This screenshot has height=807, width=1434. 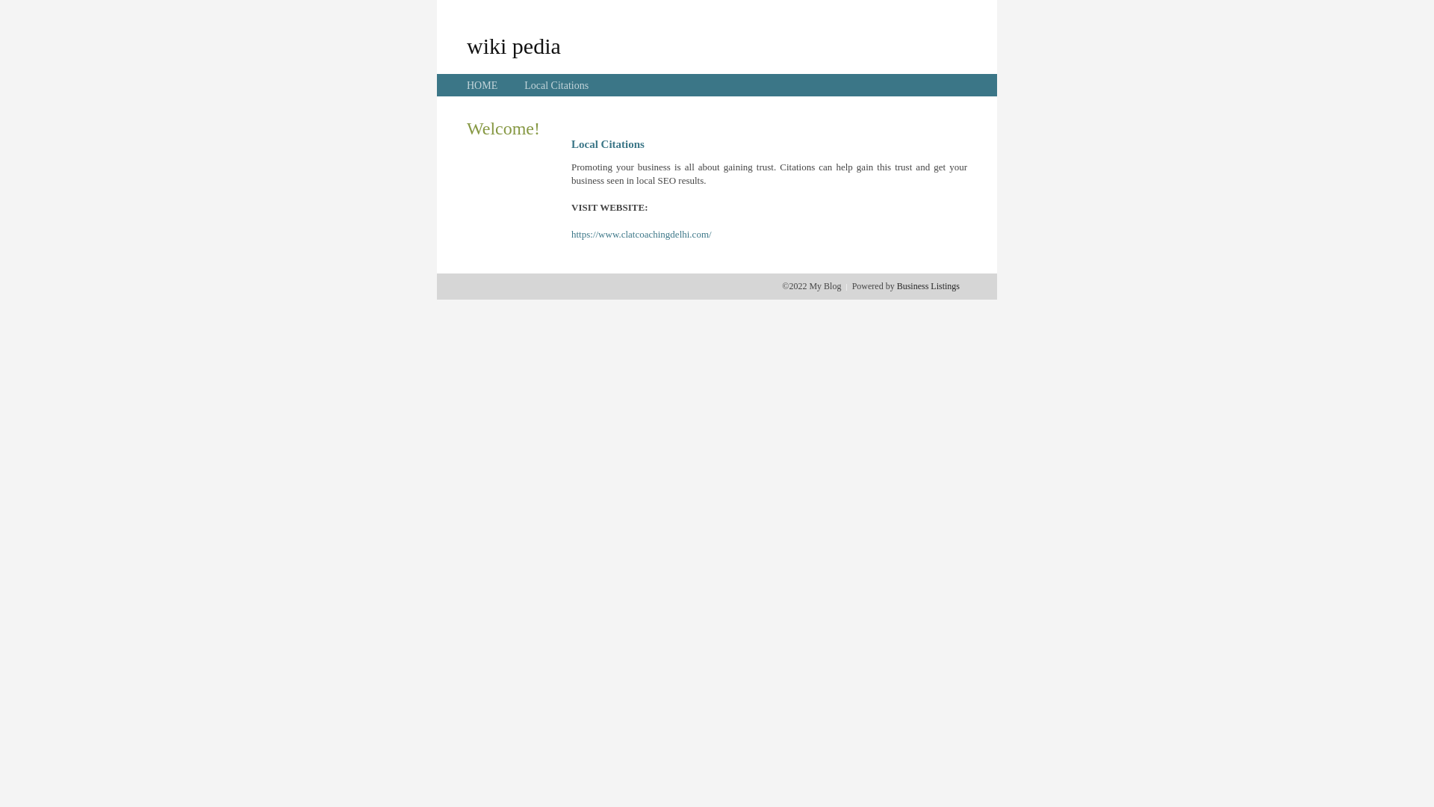 I want to click on Business Listings, so click(x=928, y=286).